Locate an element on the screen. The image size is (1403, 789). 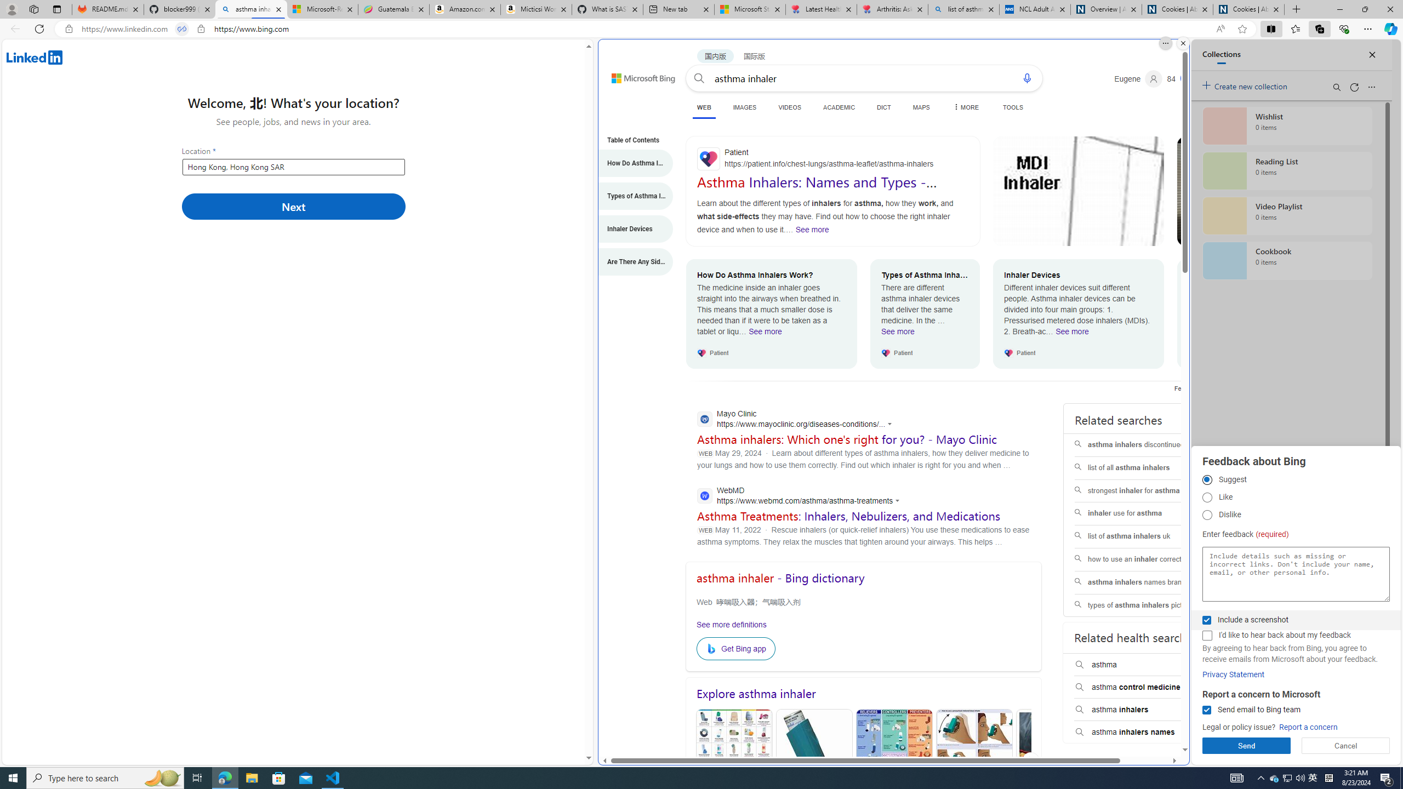
Suggest is located at coordinates (1207, 480).